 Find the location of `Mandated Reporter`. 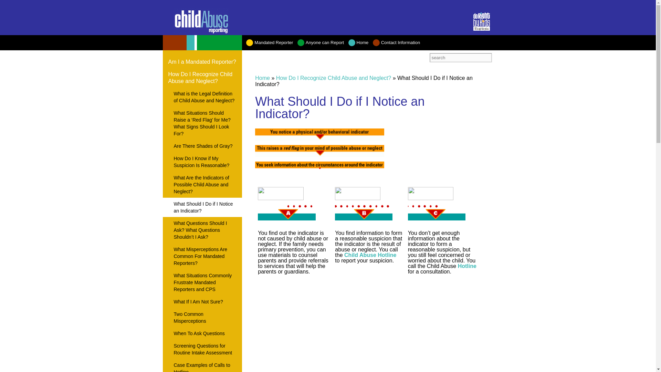

Mandated Reporter is located at coordinates (269, 42).